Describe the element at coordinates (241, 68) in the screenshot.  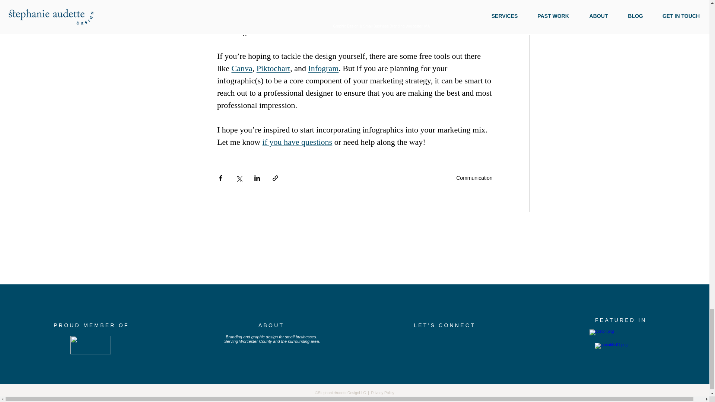
I see `Canva` at that location.